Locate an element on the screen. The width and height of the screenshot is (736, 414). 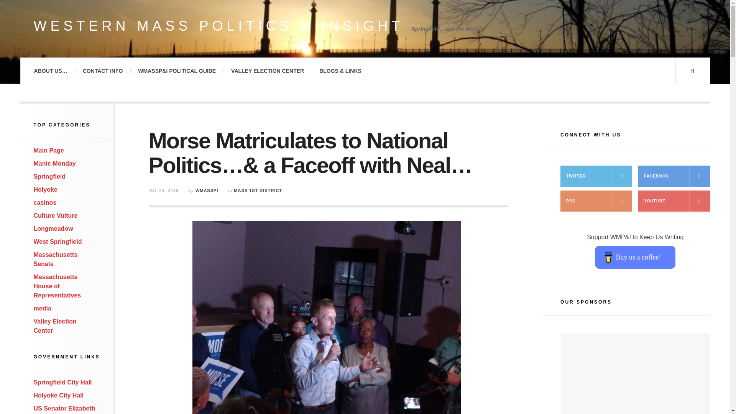
Advertisement is located at coordinates (635, 373).